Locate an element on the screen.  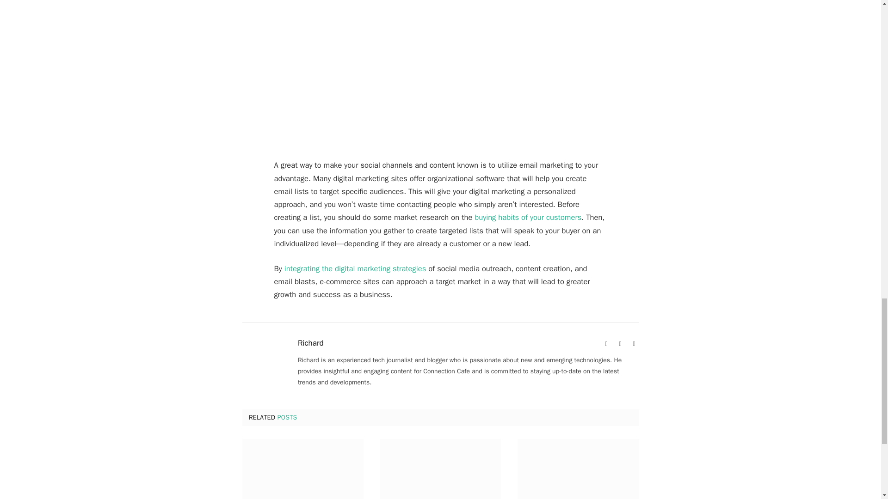
SAP SuccessFactors for Employee Management Success is located at coordinates (440, 469).